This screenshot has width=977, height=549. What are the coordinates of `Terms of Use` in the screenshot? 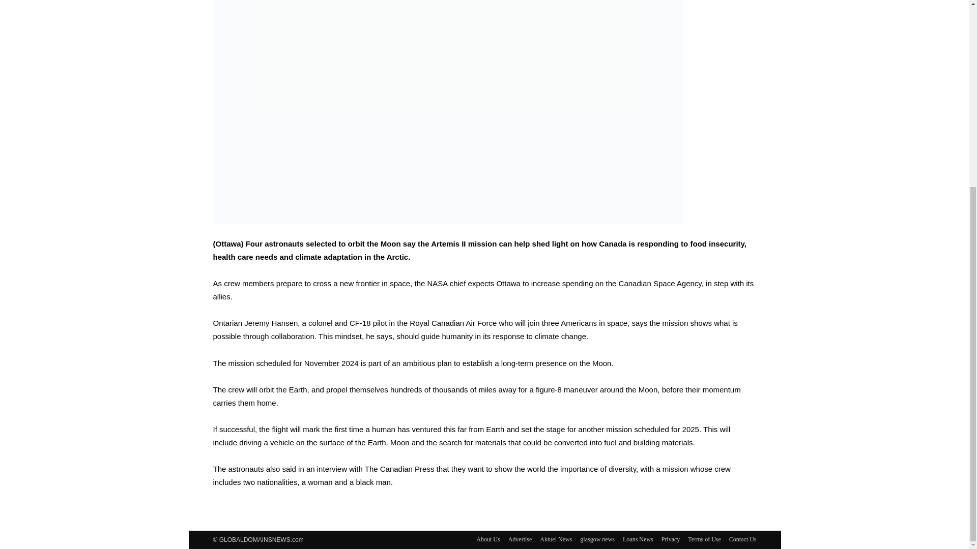 It's located at (704, 539).